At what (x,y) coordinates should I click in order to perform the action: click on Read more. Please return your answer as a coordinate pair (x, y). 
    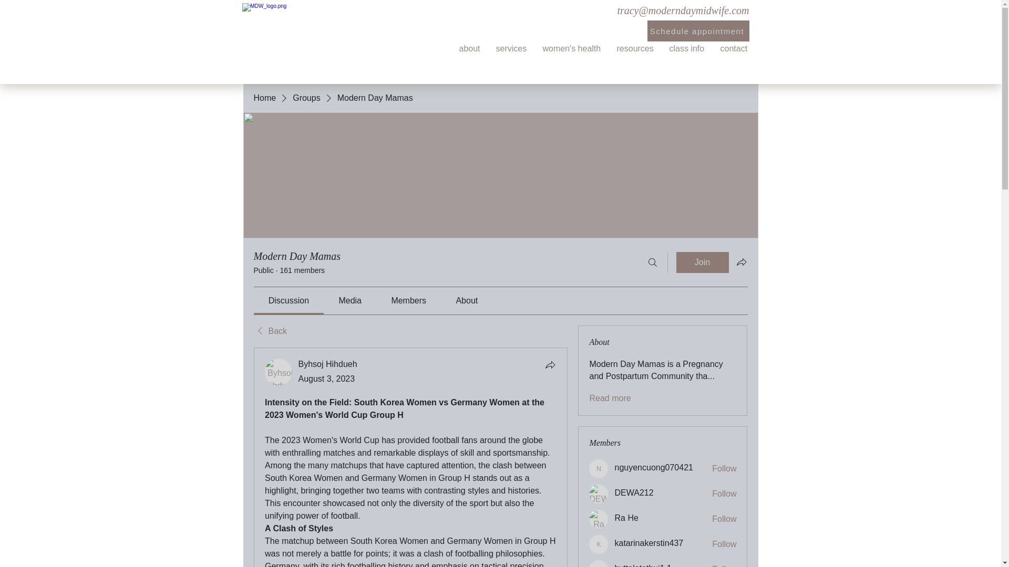
    Looking at the image, I should click on (610, 398).